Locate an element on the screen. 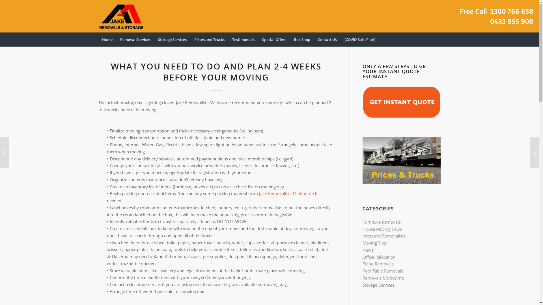 The height and width of the screenshot is (305, 543). Piano Removals is located at coordinates (378, 264).